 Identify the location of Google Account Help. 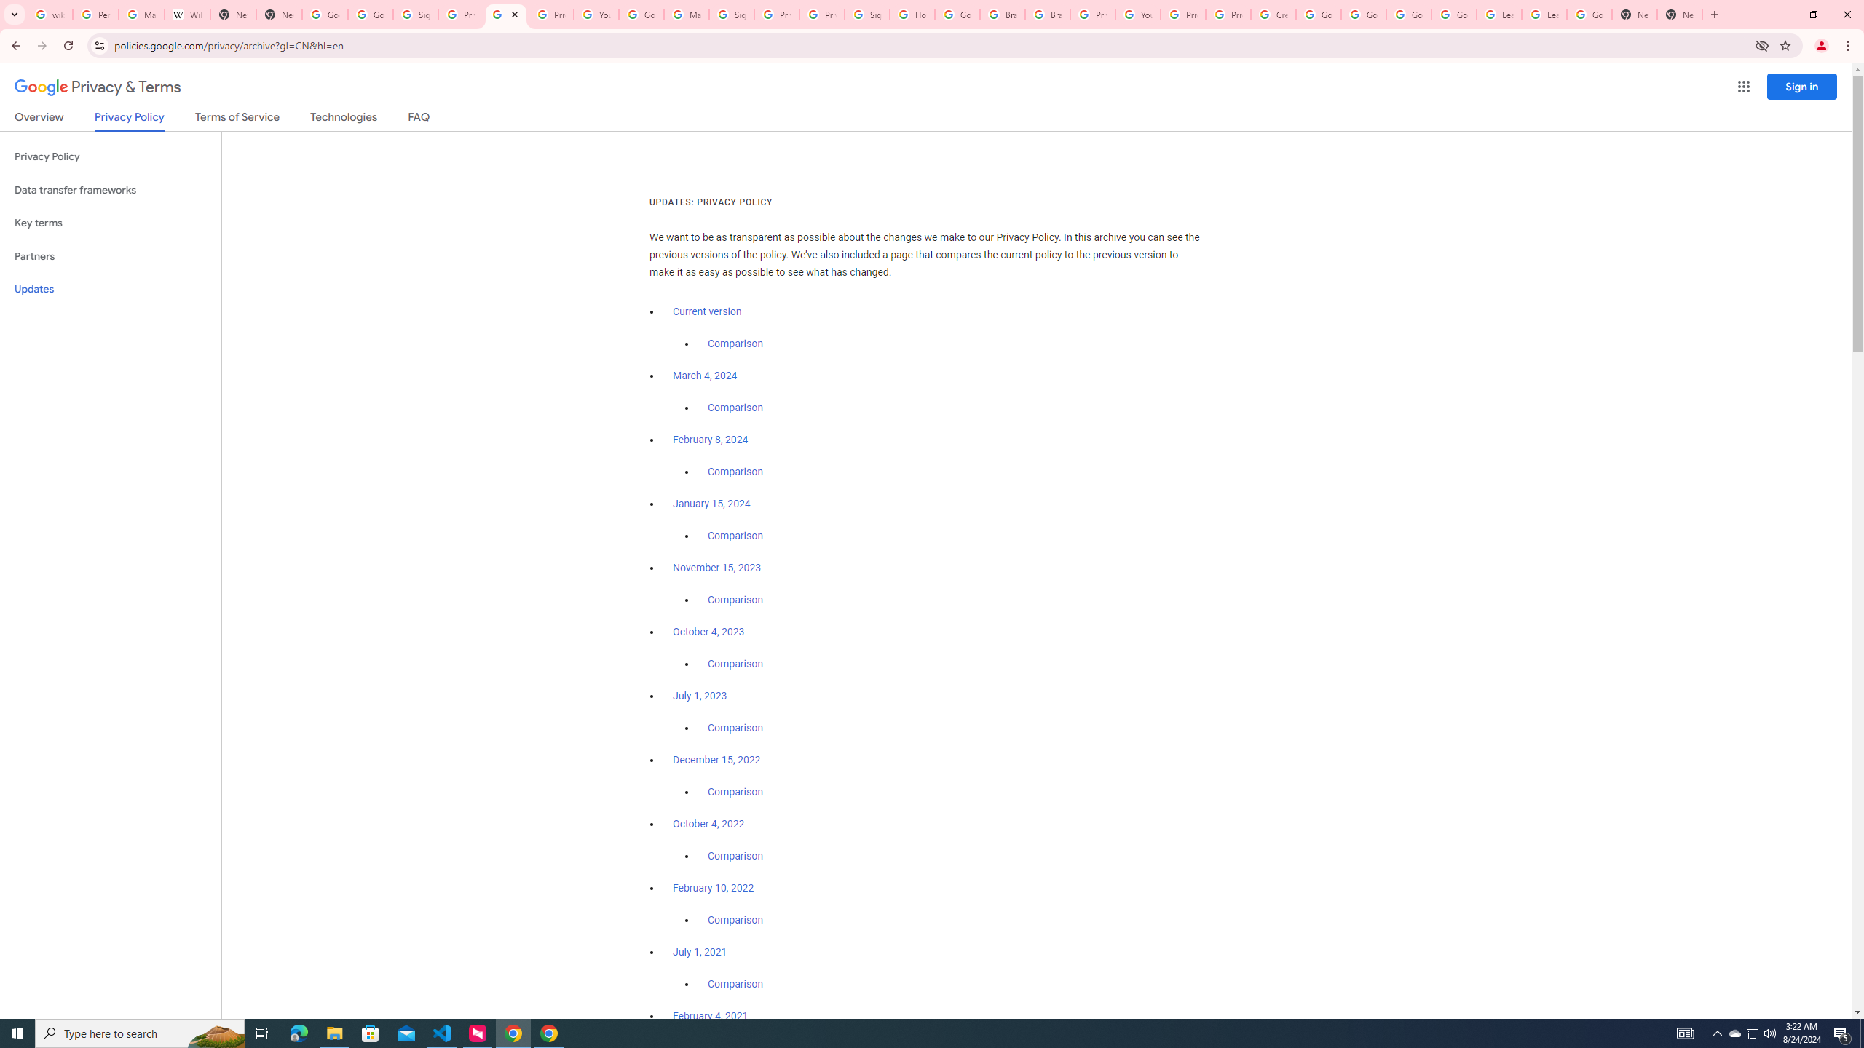
(1318, 15).